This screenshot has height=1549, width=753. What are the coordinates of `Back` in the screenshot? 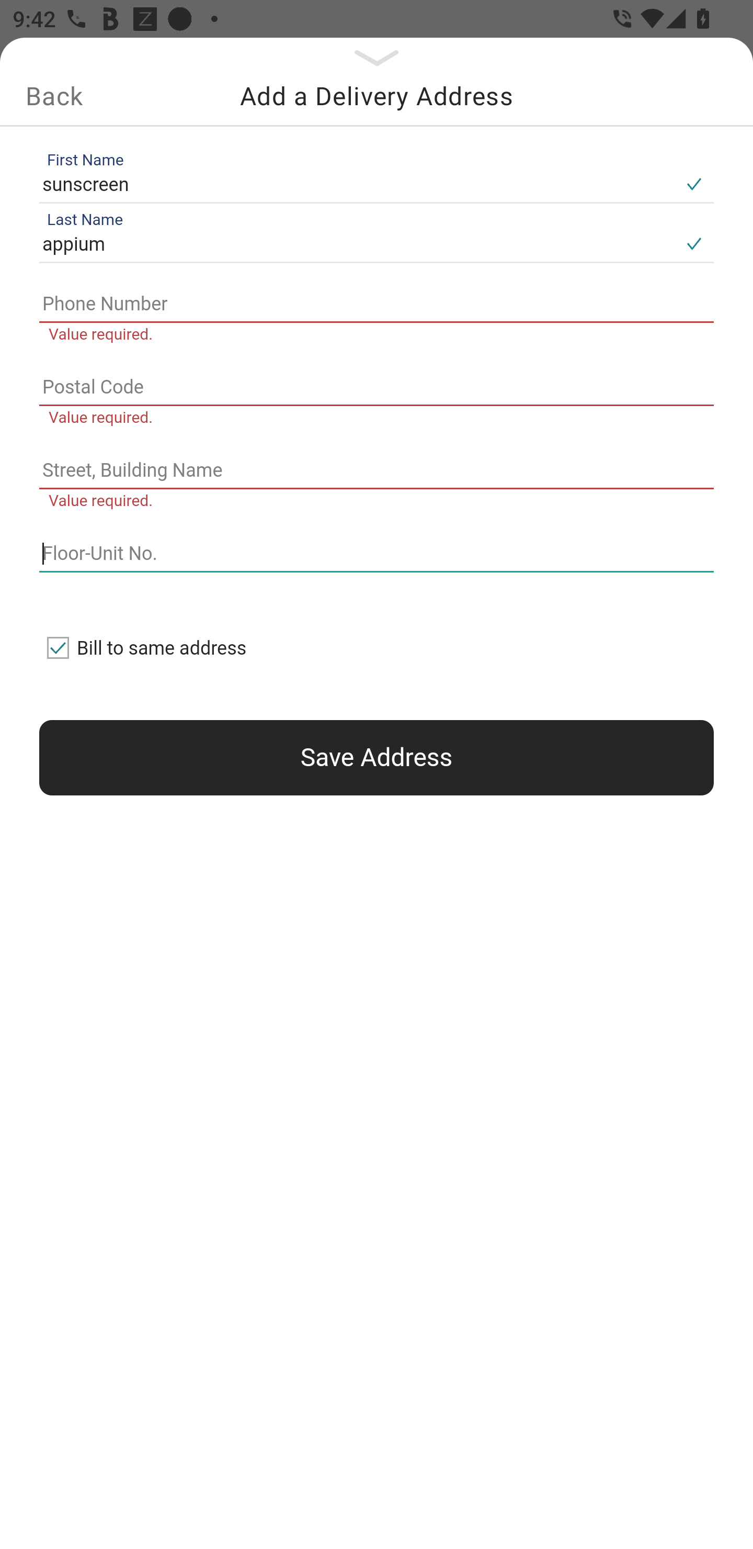 It's located at (54, 96).